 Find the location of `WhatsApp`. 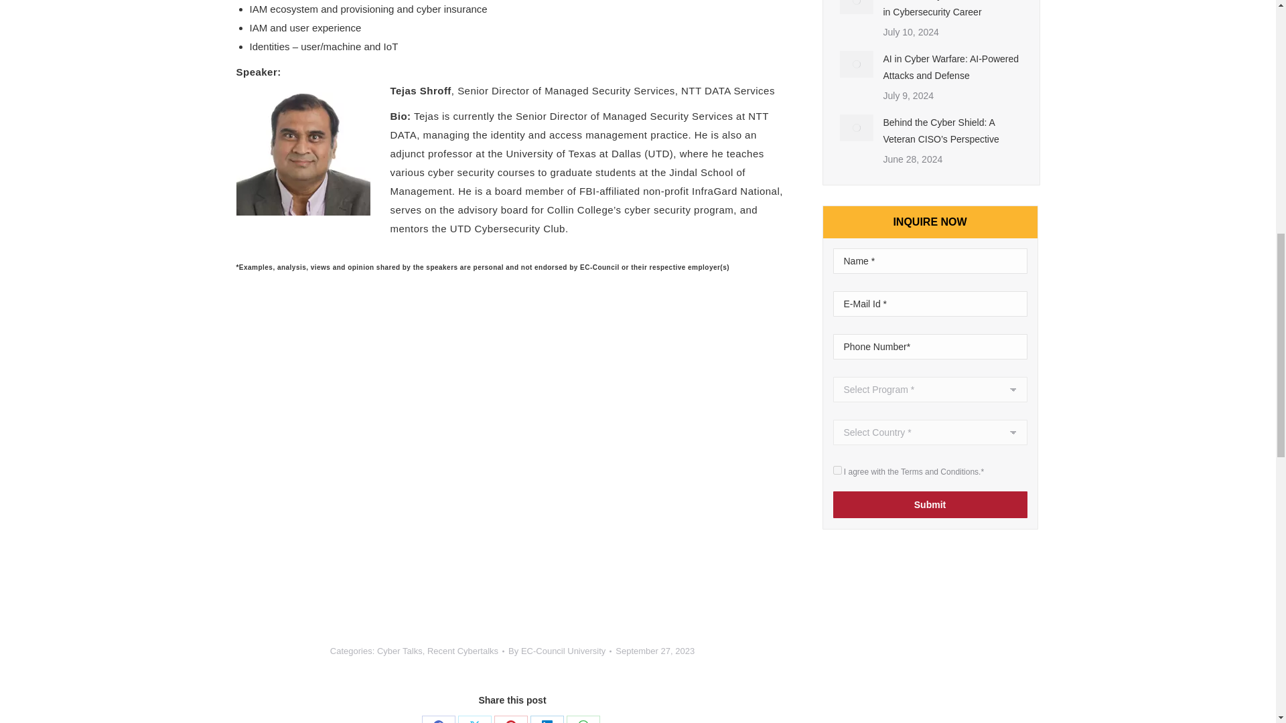

WhatsApp is located at coordinates (583, 719).